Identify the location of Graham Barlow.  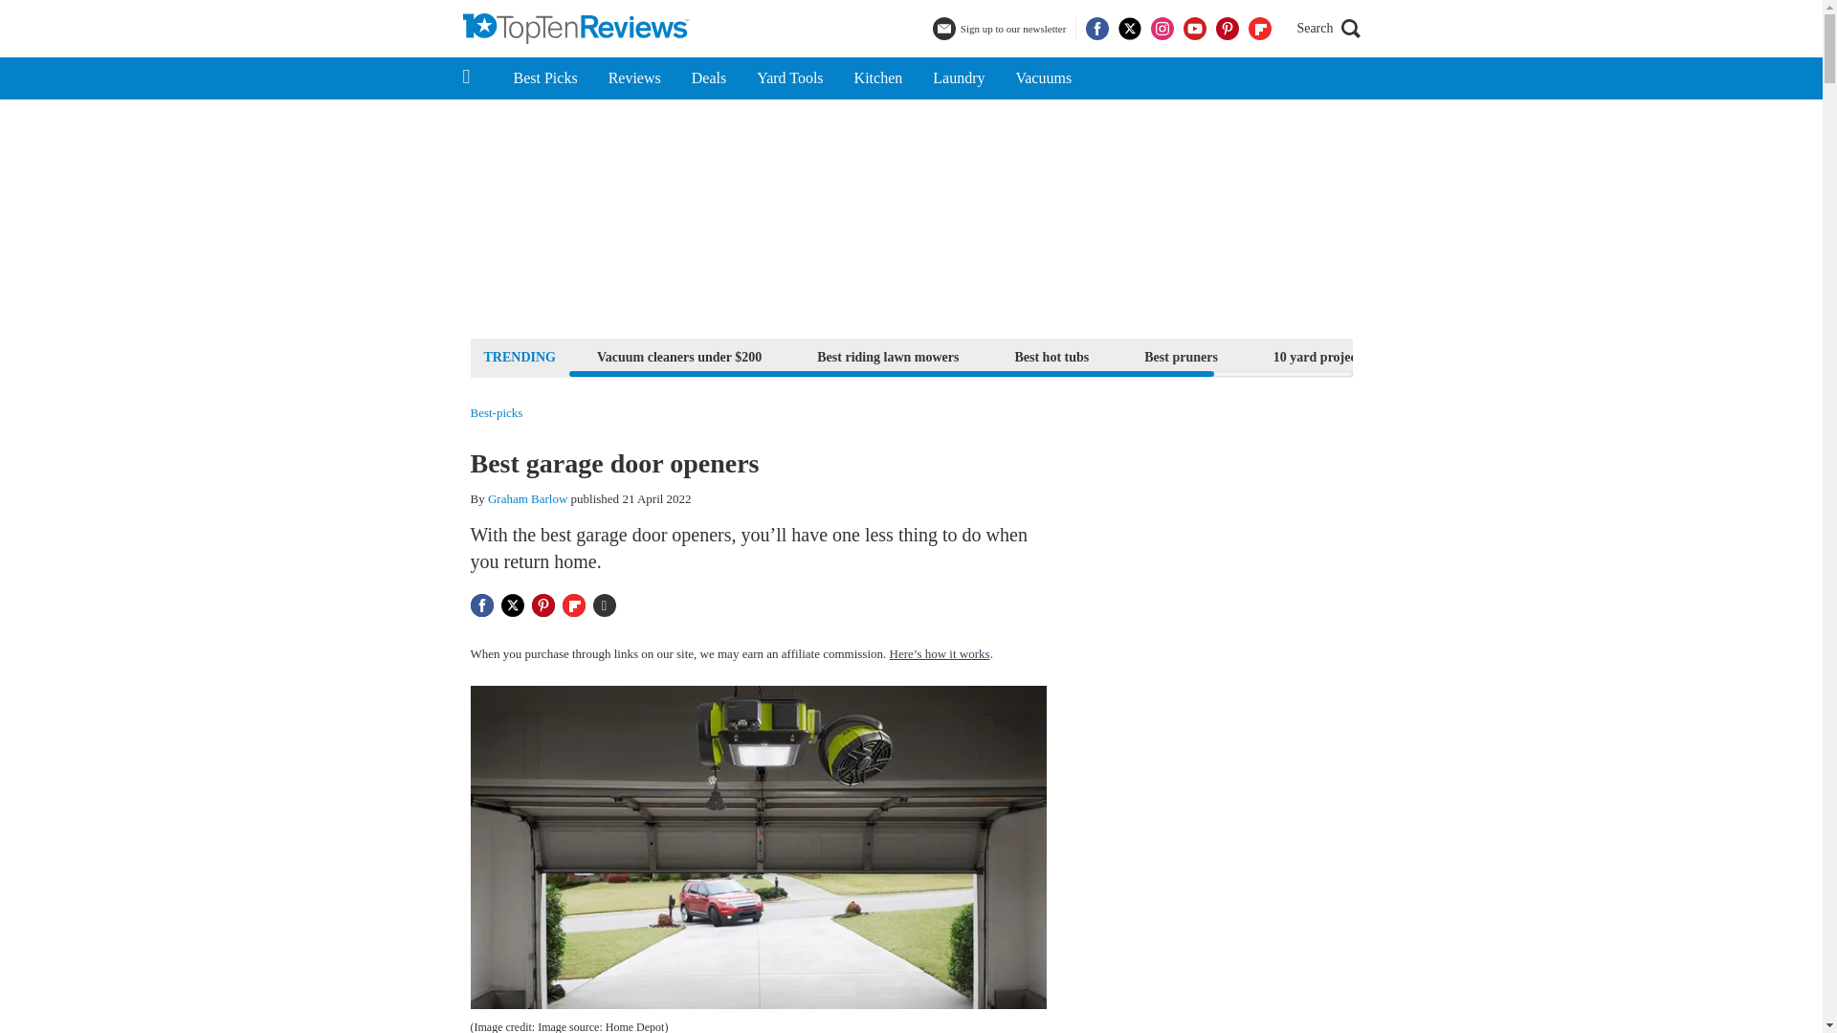
(528, 499).